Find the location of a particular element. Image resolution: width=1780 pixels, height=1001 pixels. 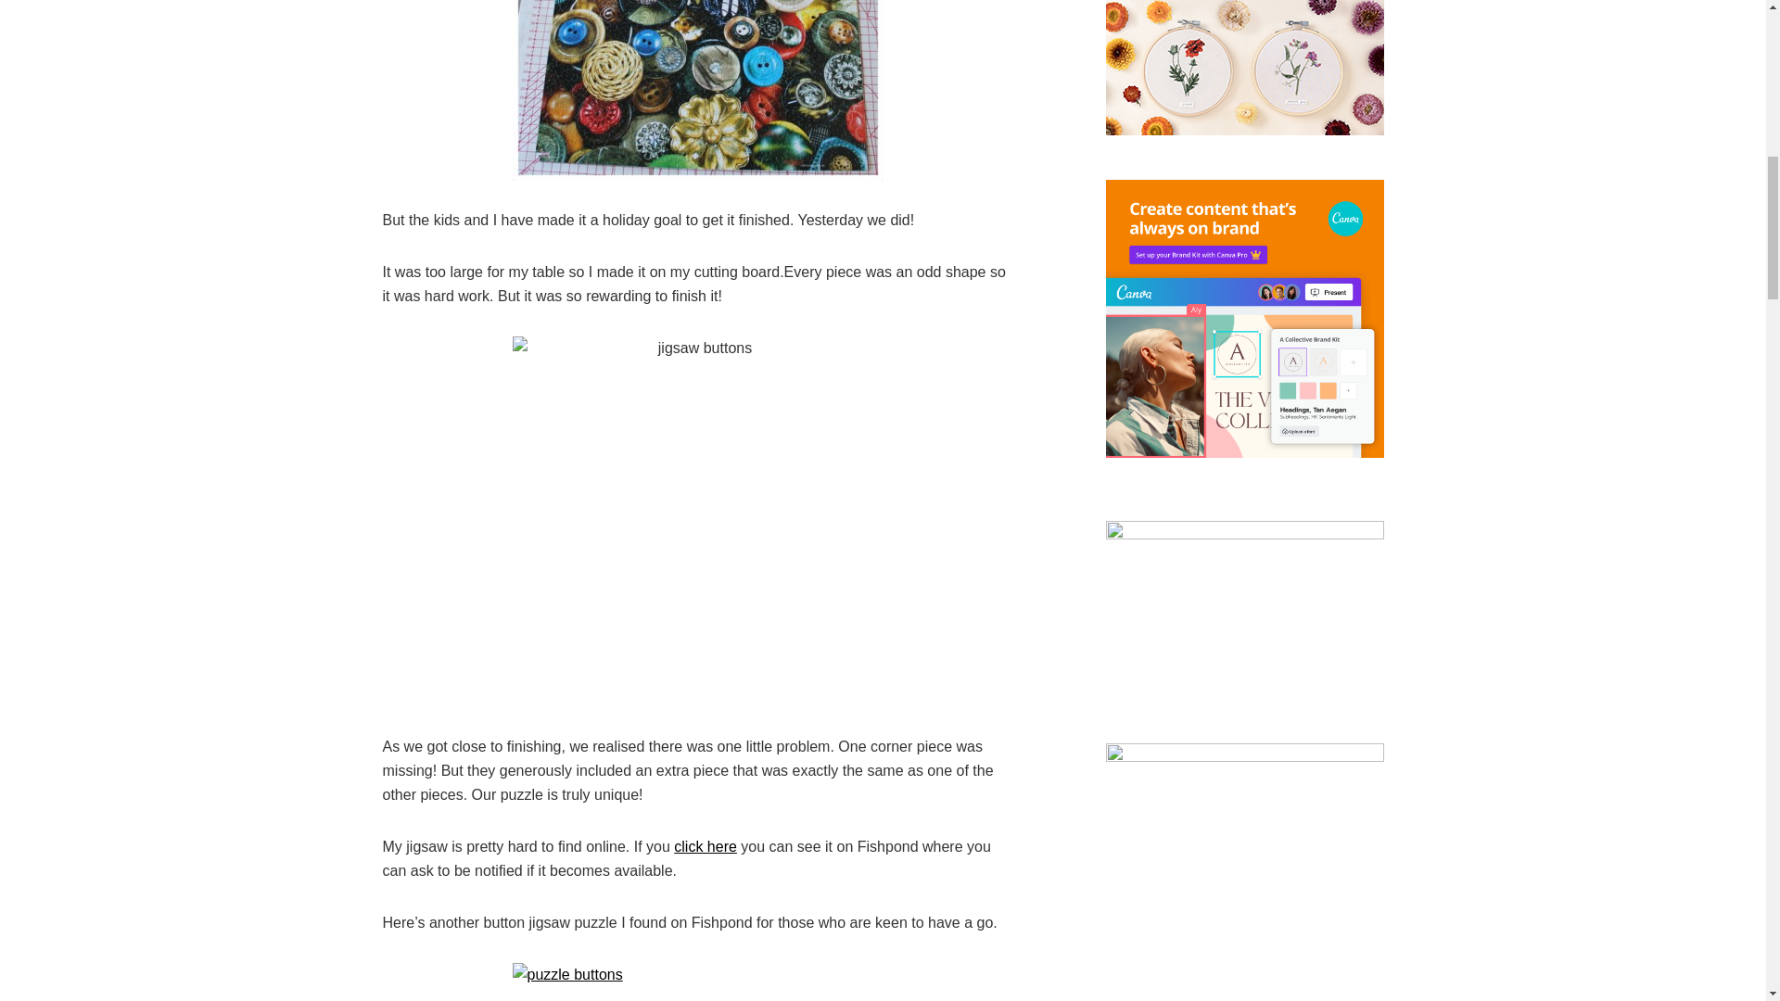

button jigsaw corner is located at coordinates (697, 521).